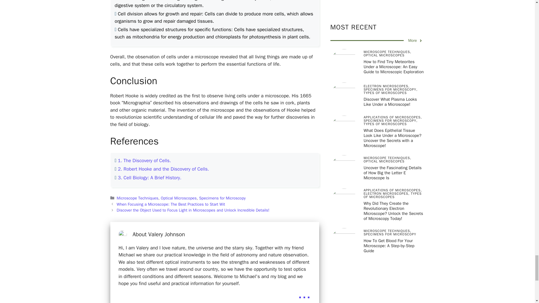 Image resolution: width=539 pixels, height=303 pixels. Describe the element at coordinates (163, 169) in the screenshot. I see `2. Robert Hooke and the Discovery of Cells.` at that location.